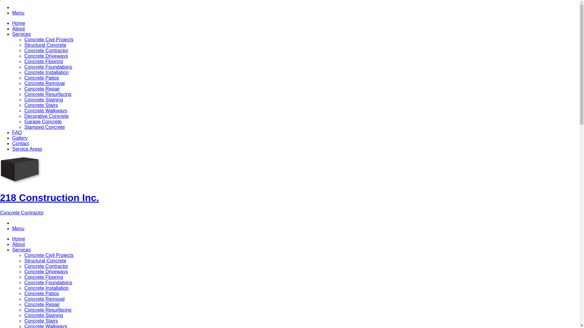 The width and height of the screenshot is (584, 328). What do you see at coordinates (44, 299) in the screenshot?
I see `Concrete Removal` at bounding box center [44, 299].